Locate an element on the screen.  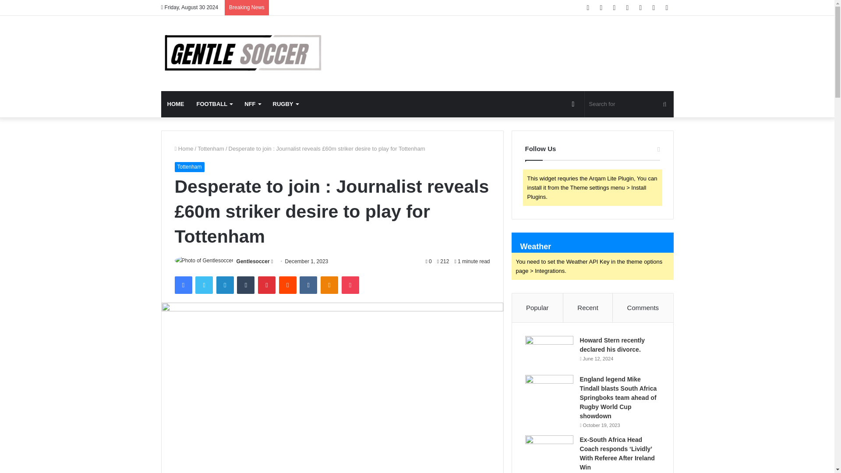
LinkedIn is located at coordinates (225, 285).